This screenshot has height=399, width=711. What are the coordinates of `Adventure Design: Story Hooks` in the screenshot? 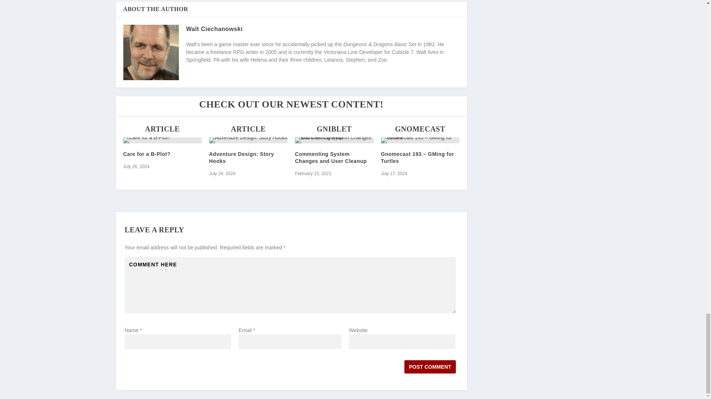 It's located at (248, 140).